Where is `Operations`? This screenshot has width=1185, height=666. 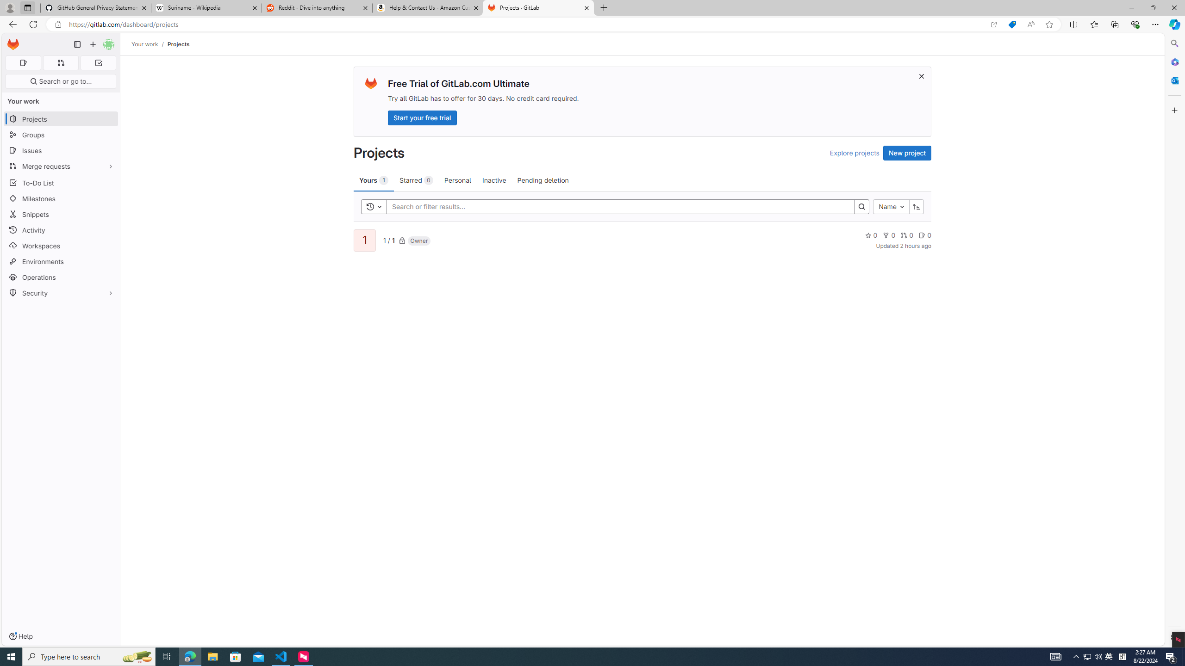
Operations is located at coordinates (61, 277).